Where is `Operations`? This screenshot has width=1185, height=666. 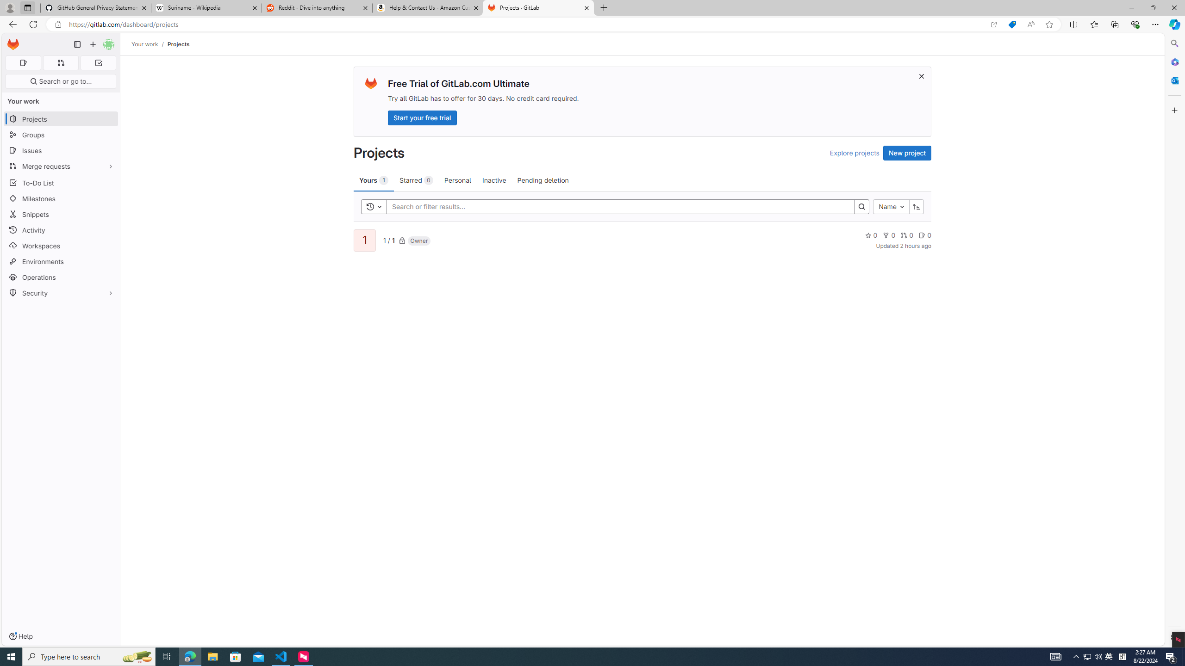
Operations is located at coordinates (61, 277).